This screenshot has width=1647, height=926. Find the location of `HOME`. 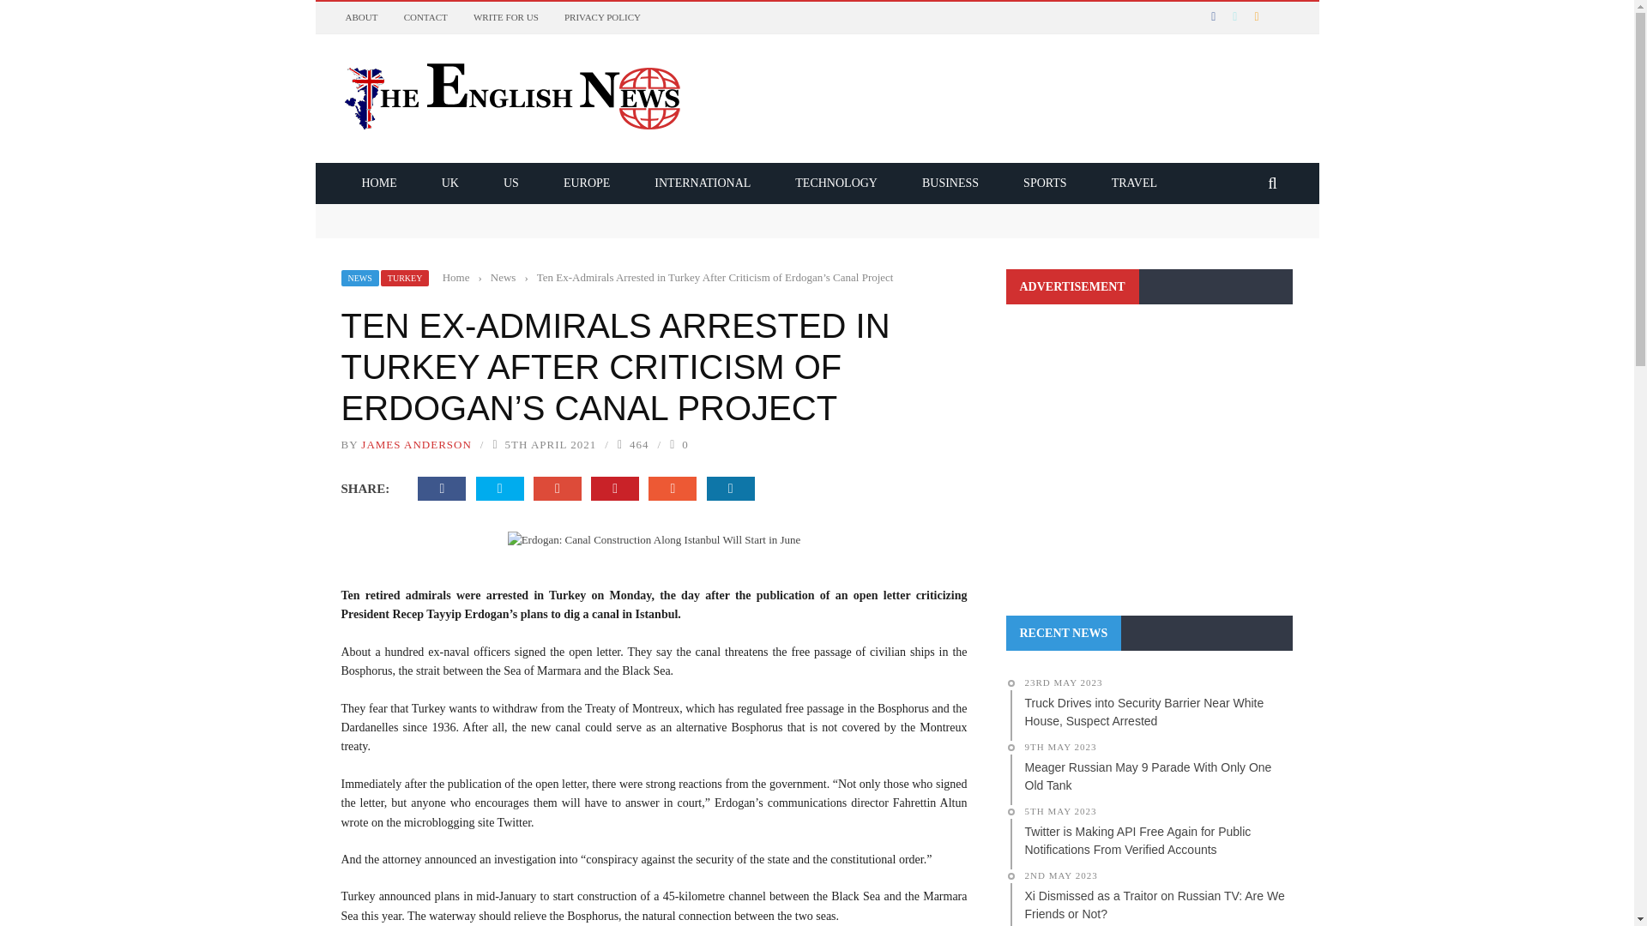

HOME is located at coordinates (379, 183).